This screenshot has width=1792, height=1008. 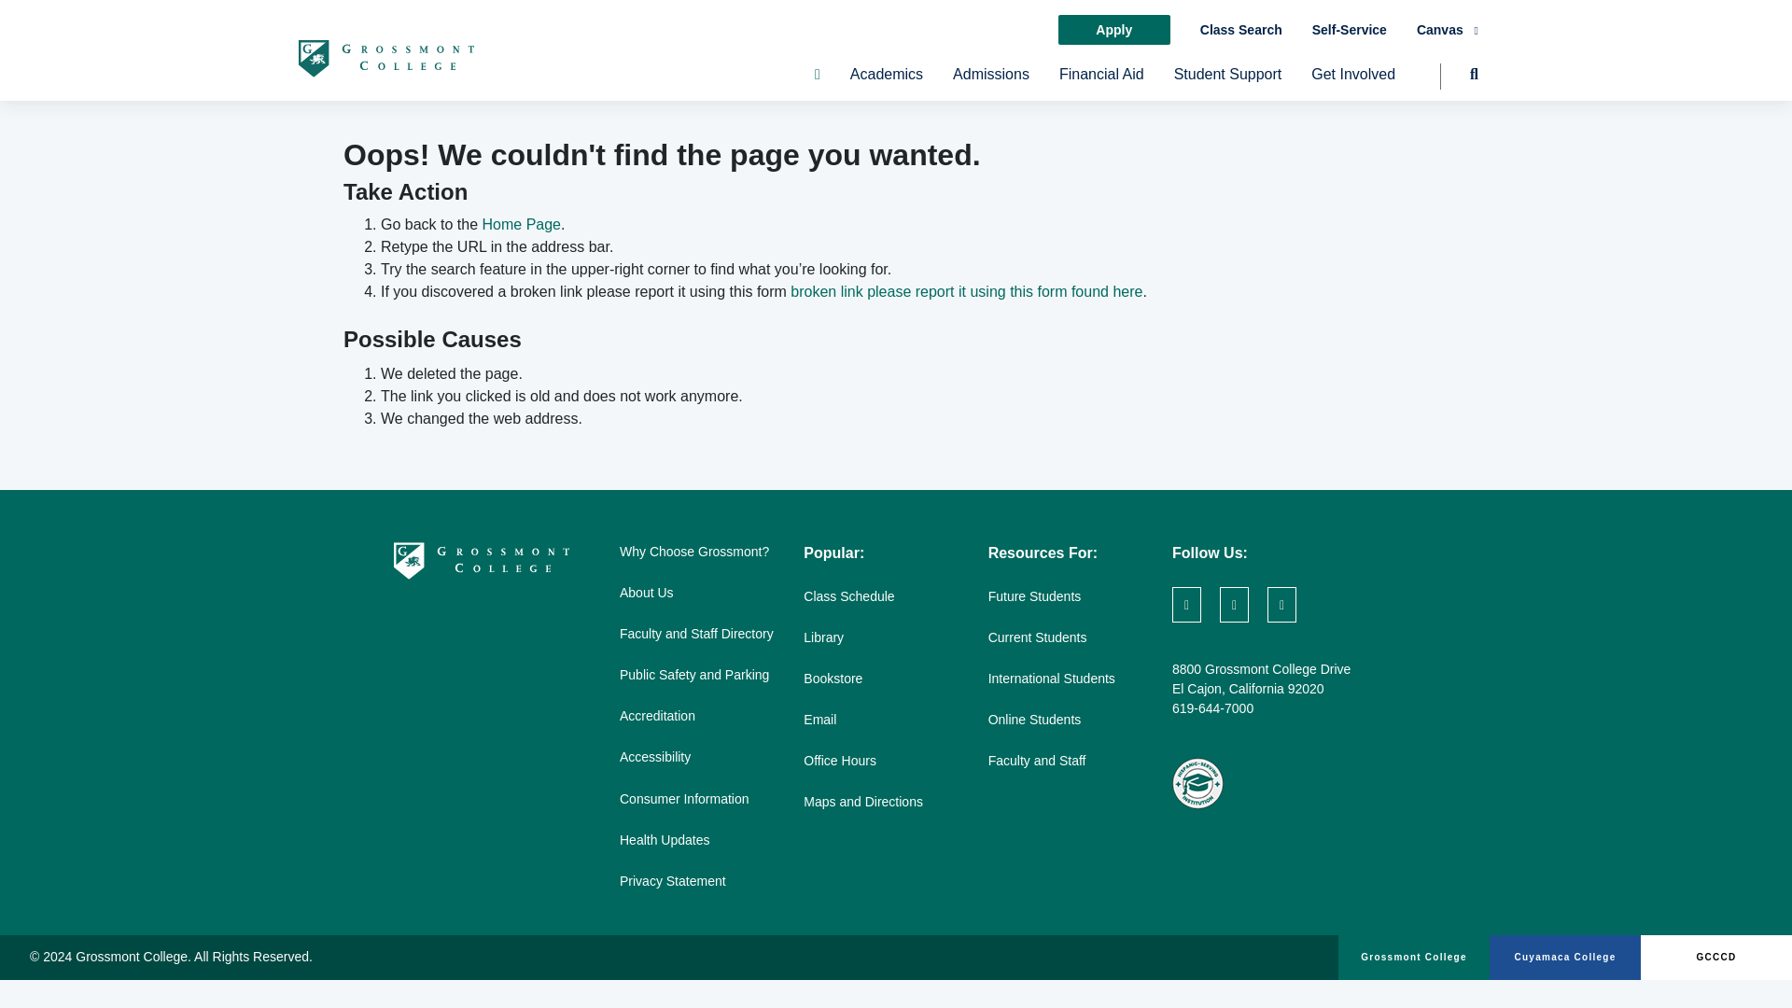 I want to click on Student Support, so click(x=1228, y=82).